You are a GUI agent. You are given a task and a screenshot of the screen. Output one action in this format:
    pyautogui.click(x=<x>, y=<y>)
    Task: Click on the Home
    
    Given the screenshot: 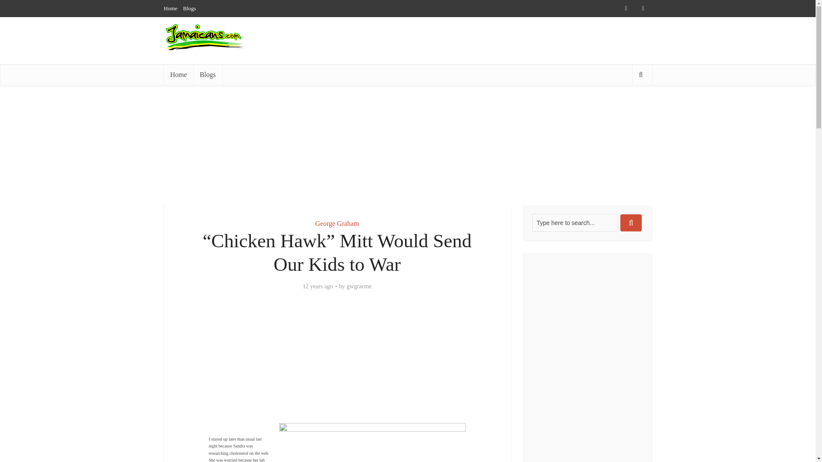 What is the action you would take?
    pyautogui.click(x=178, y=74)
    